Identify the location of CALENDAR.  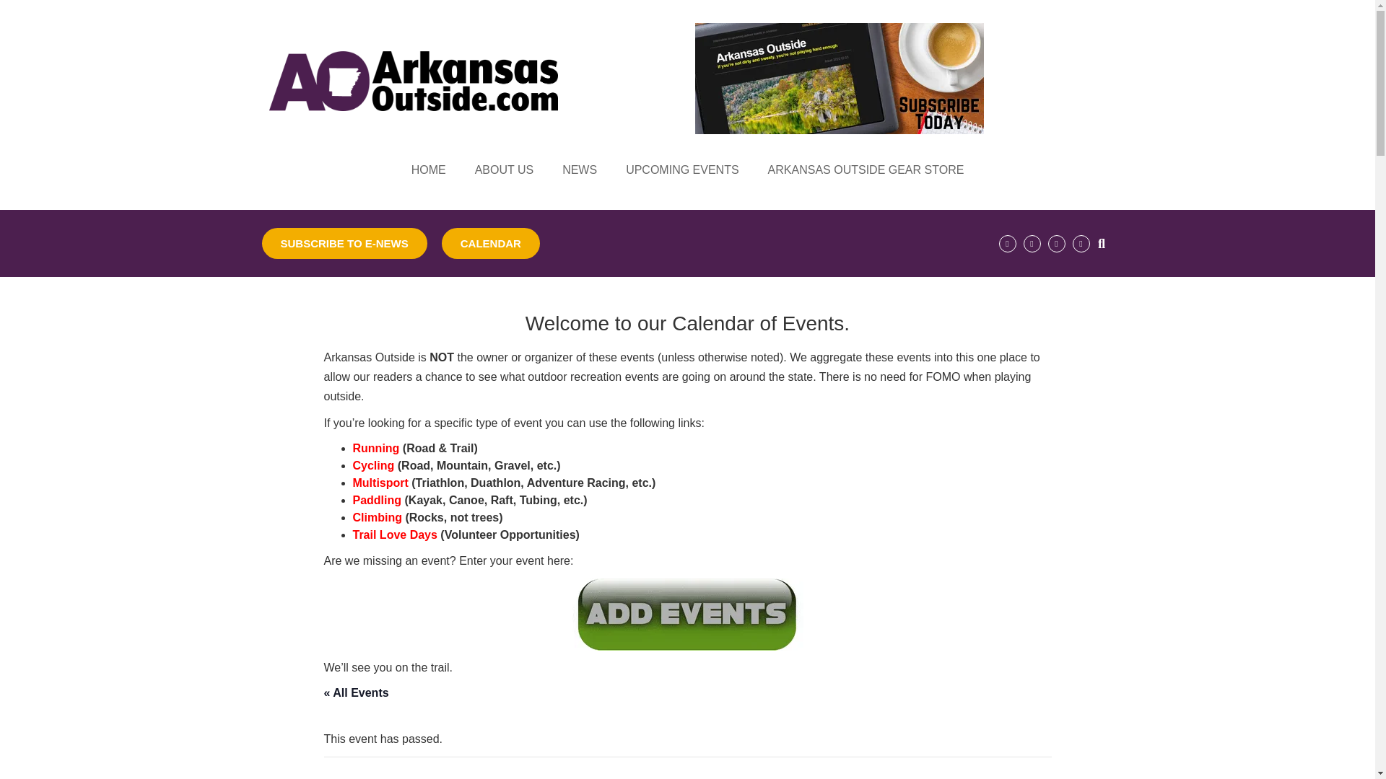
(491, 243).